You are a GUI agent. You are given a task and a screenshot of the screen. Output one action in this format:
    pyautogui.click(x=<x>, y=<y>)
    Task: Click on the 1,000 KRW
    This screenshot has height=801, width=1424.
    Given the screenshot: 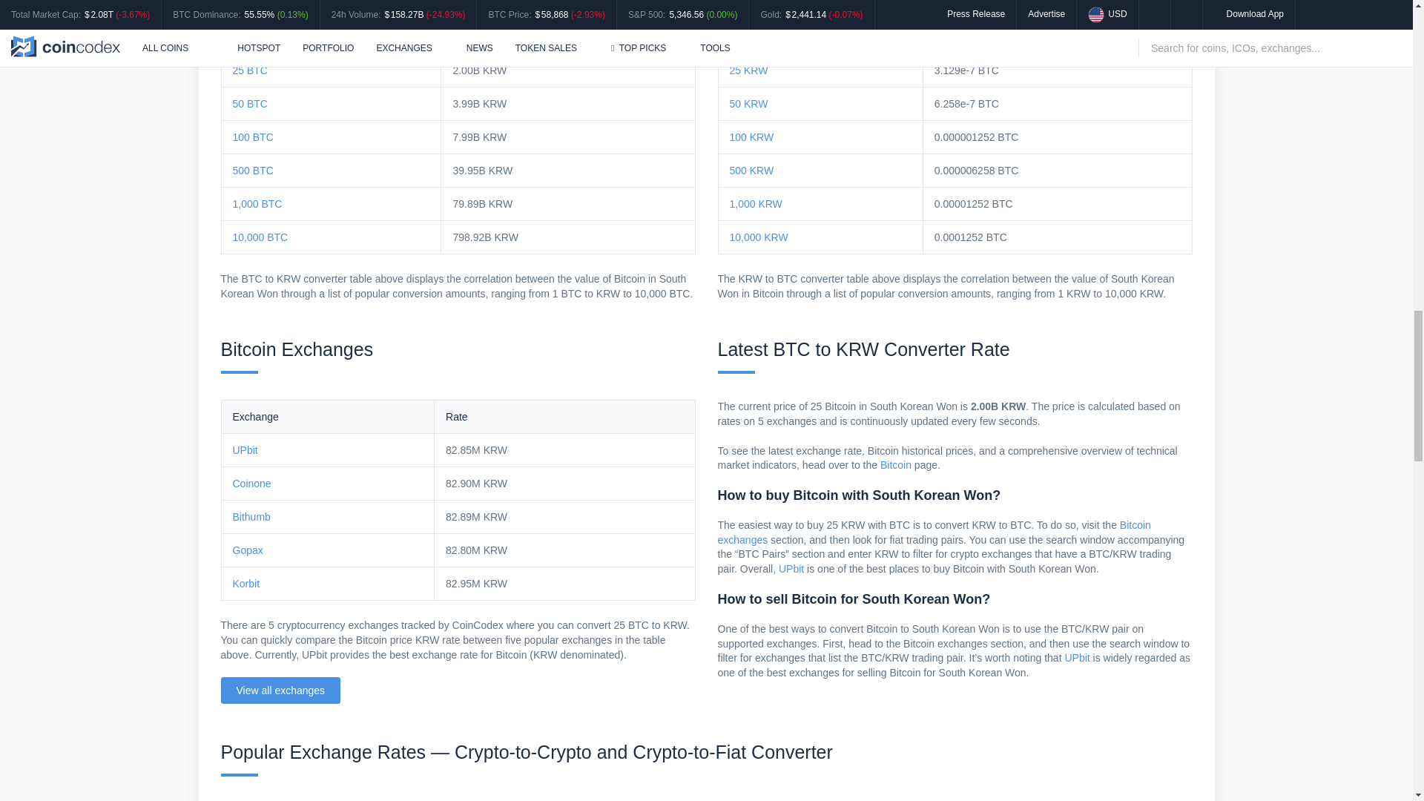 What is the action you would take?
    pyautogui.click(x=755, y=203)
    